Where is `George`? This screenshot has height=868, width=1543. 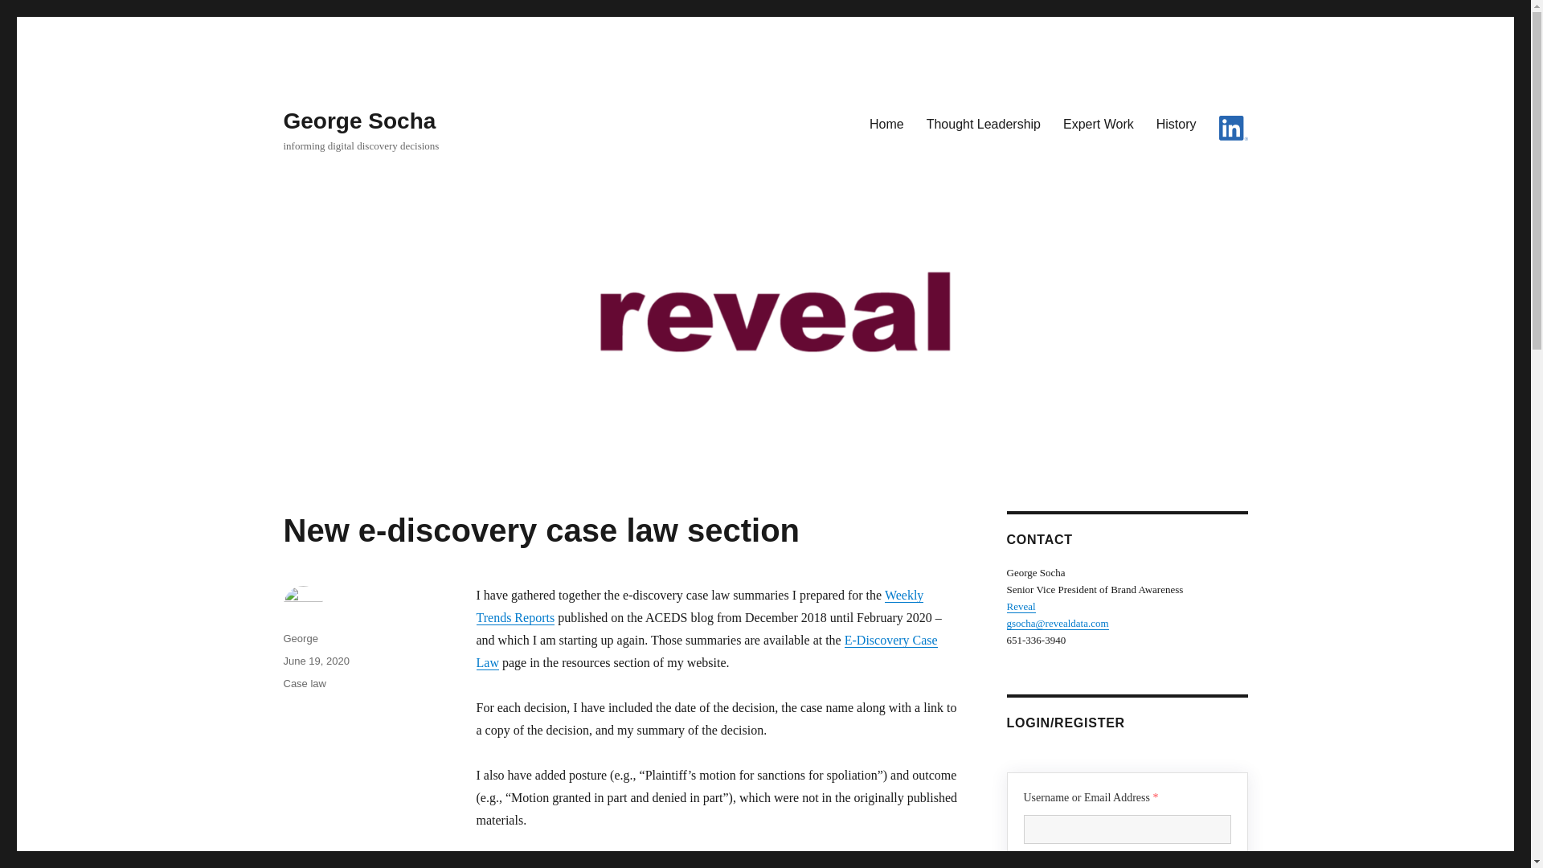
George is located at coordinates (300, 638).